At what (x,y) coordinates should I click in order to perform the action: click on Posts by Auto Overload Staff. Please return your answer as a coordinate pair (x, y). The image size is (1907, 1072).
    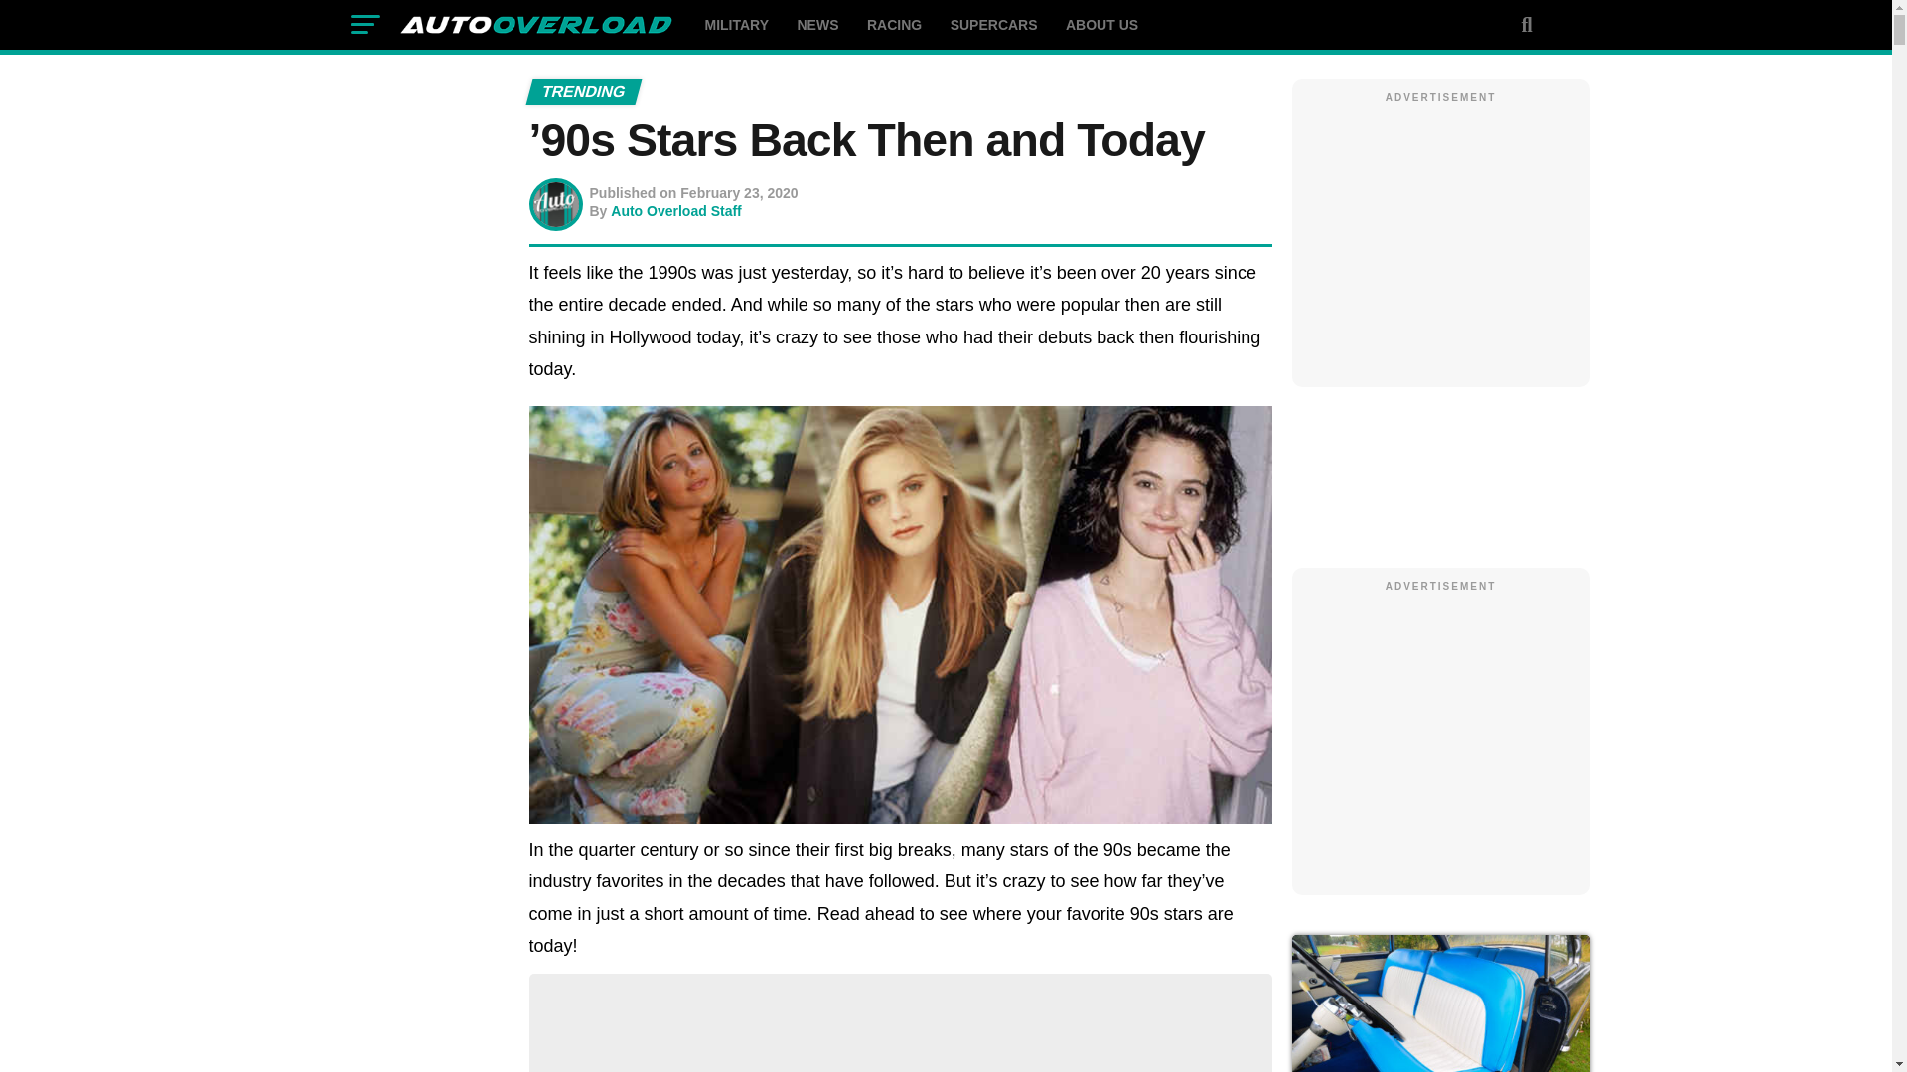
    Looking at the image, I should click on (675, 211).